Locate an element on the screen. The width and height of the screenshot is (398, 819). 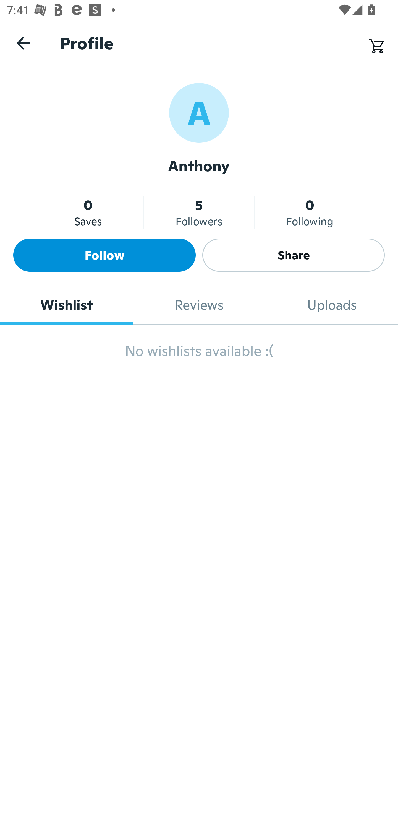
Wishlist is located at coordinates (66, 305).